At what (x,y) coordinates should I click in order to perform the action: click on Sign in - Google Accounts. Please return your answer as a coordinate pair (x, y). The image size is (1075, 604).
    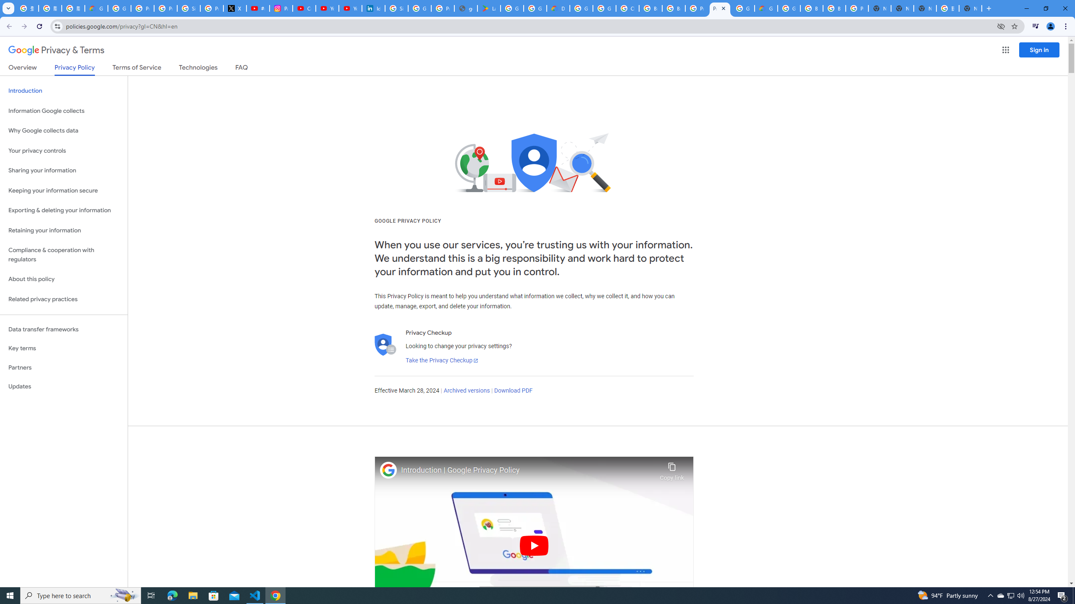
    Looking at the image, I should click on (189, 8).